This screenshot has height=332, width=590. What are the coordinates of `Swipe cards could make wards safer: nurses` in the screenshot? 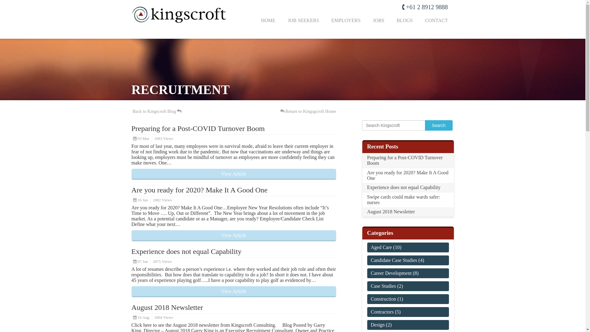 It's located at (408, 200).